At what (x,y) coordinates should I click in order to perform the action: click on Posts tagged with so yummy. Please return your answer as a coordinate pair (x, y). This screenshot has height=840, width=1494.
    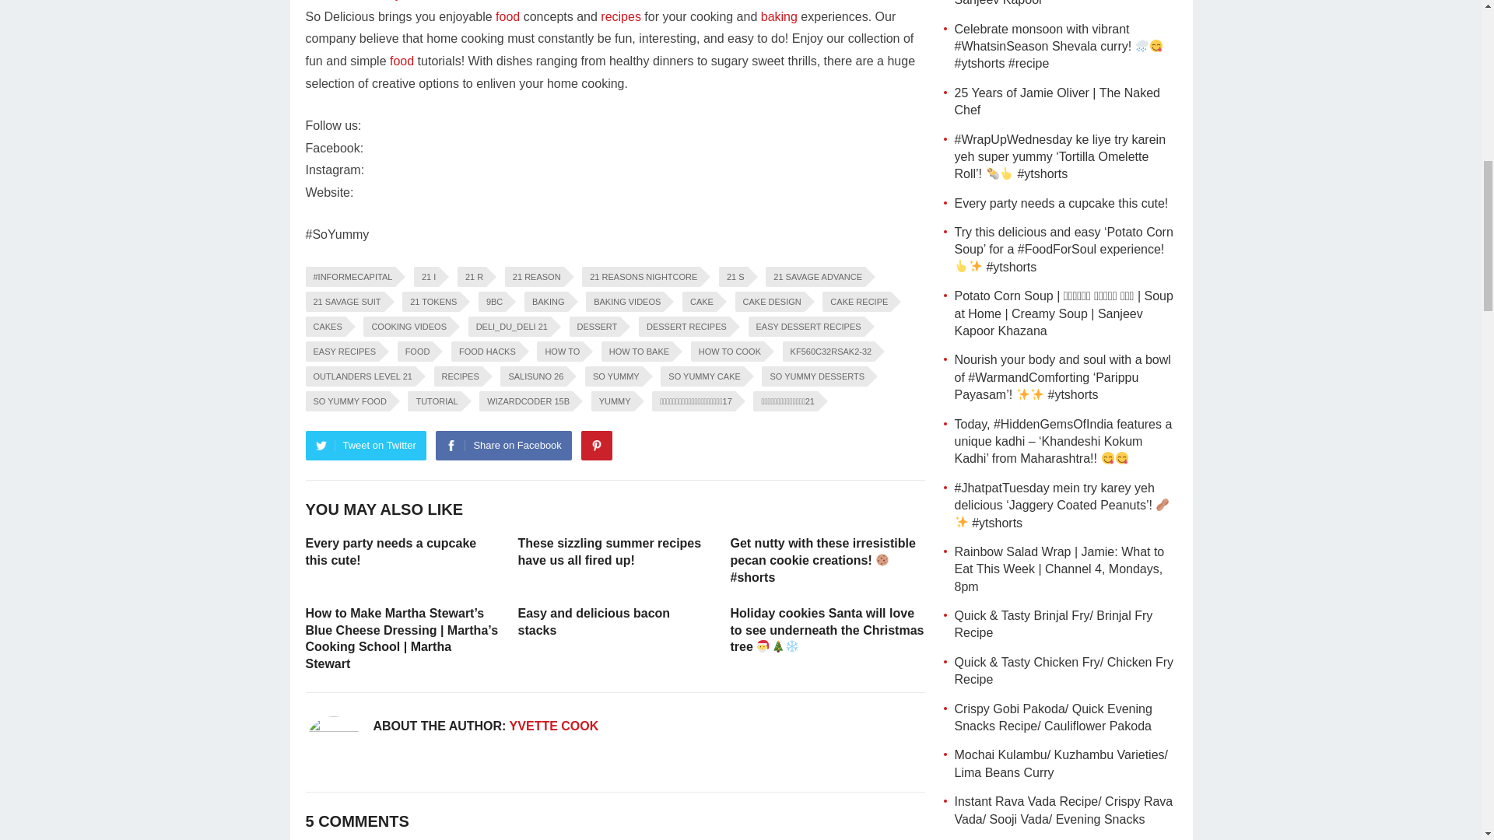
    Looking at the image, I should click on (372, 0).